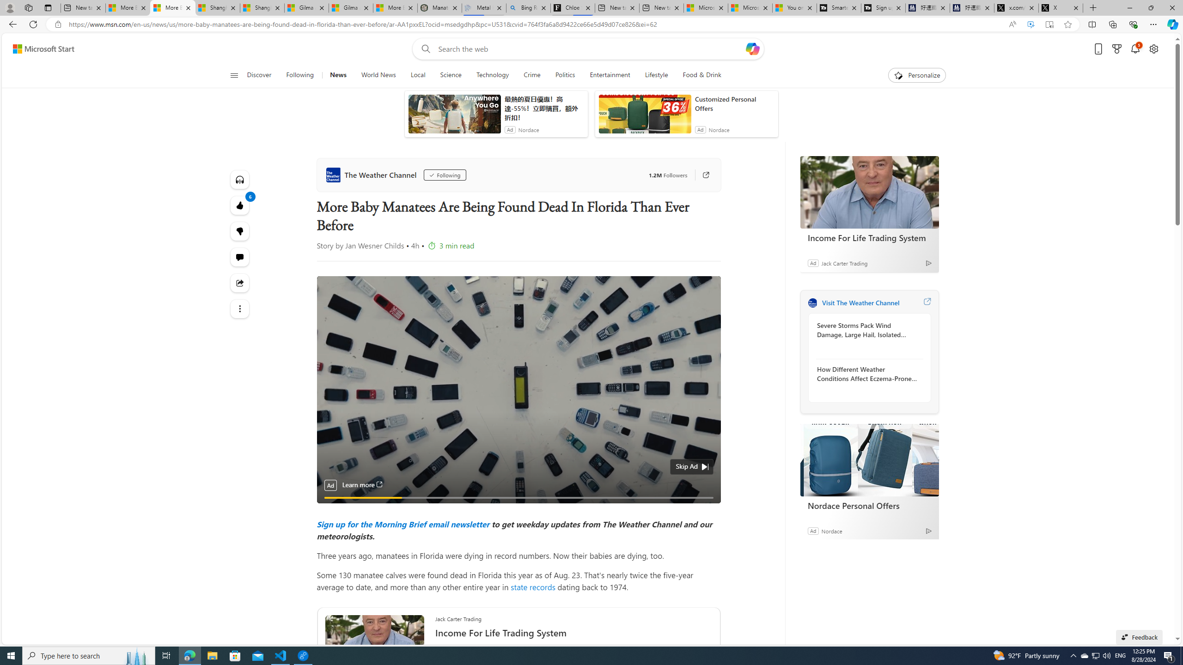  What do you see at coordinates (240, 231) in the screenshot?
I see `Dislike` at bounding box center [240, 231].